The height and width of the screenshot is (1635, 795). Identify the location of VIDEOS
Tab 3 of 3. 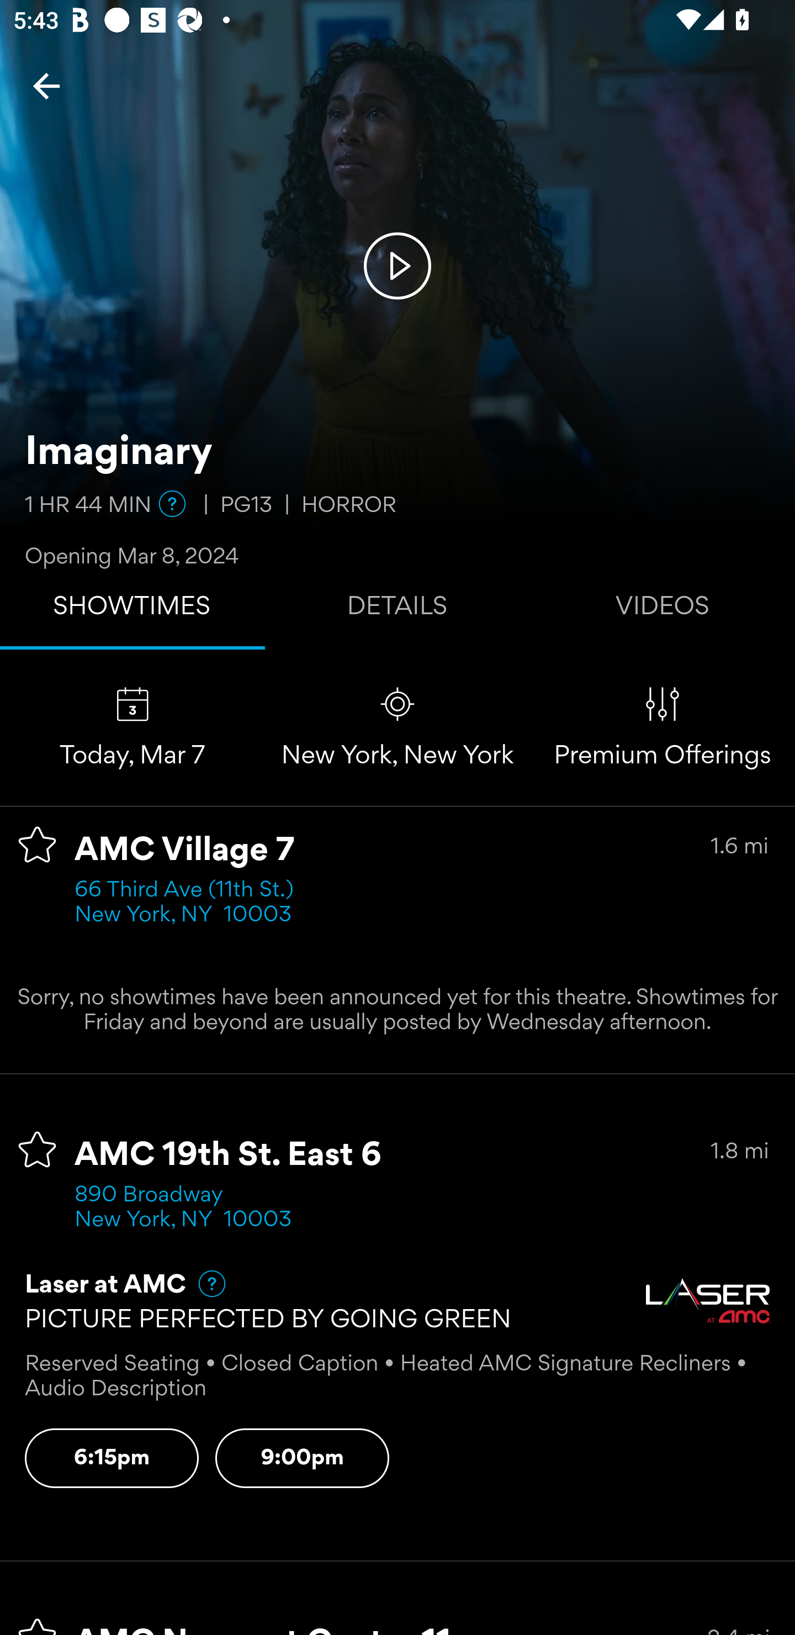
(662, 610).